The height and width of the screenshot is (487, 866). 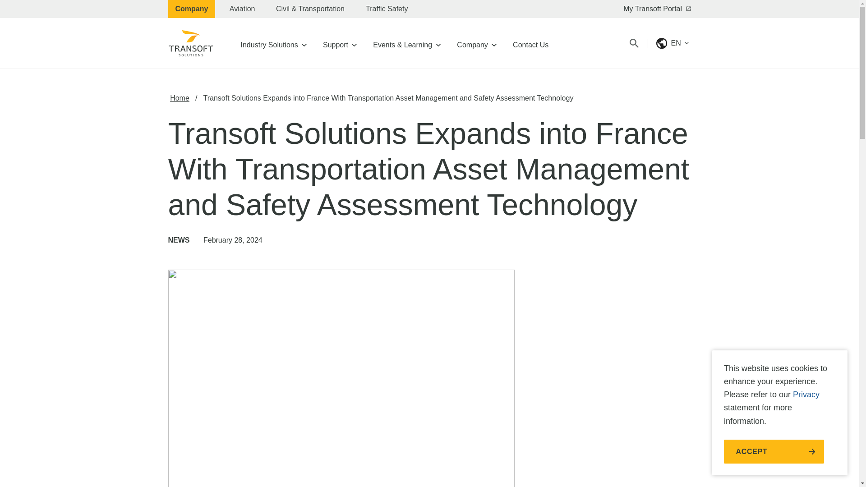 I want to click on Aviation, so click(x=242, y=9).